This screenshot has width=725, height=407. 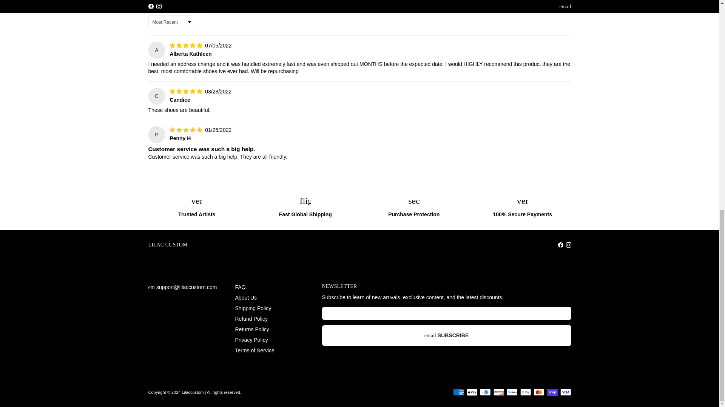 What do you see at coordinates (566, 392) in the screenshot?
I see `Visa` at bounding box center [566, 392].